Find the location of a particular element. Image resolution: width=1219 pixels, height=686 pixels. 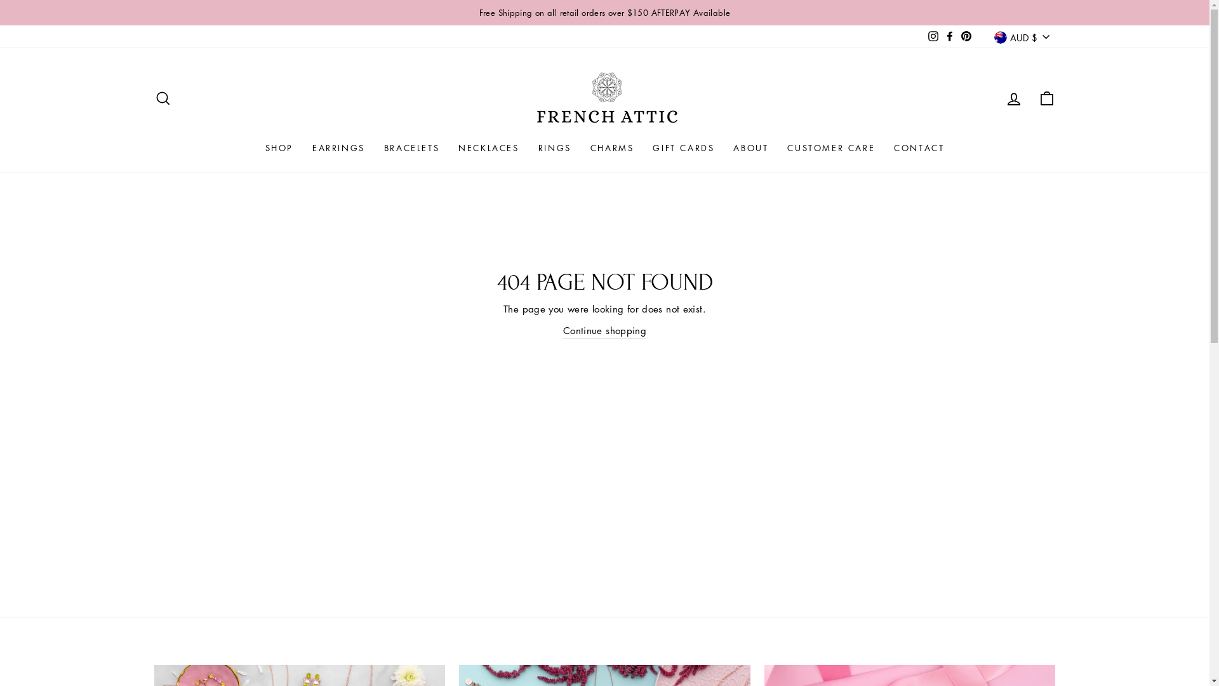

Continue shopping is located at coordinates (604, 330).